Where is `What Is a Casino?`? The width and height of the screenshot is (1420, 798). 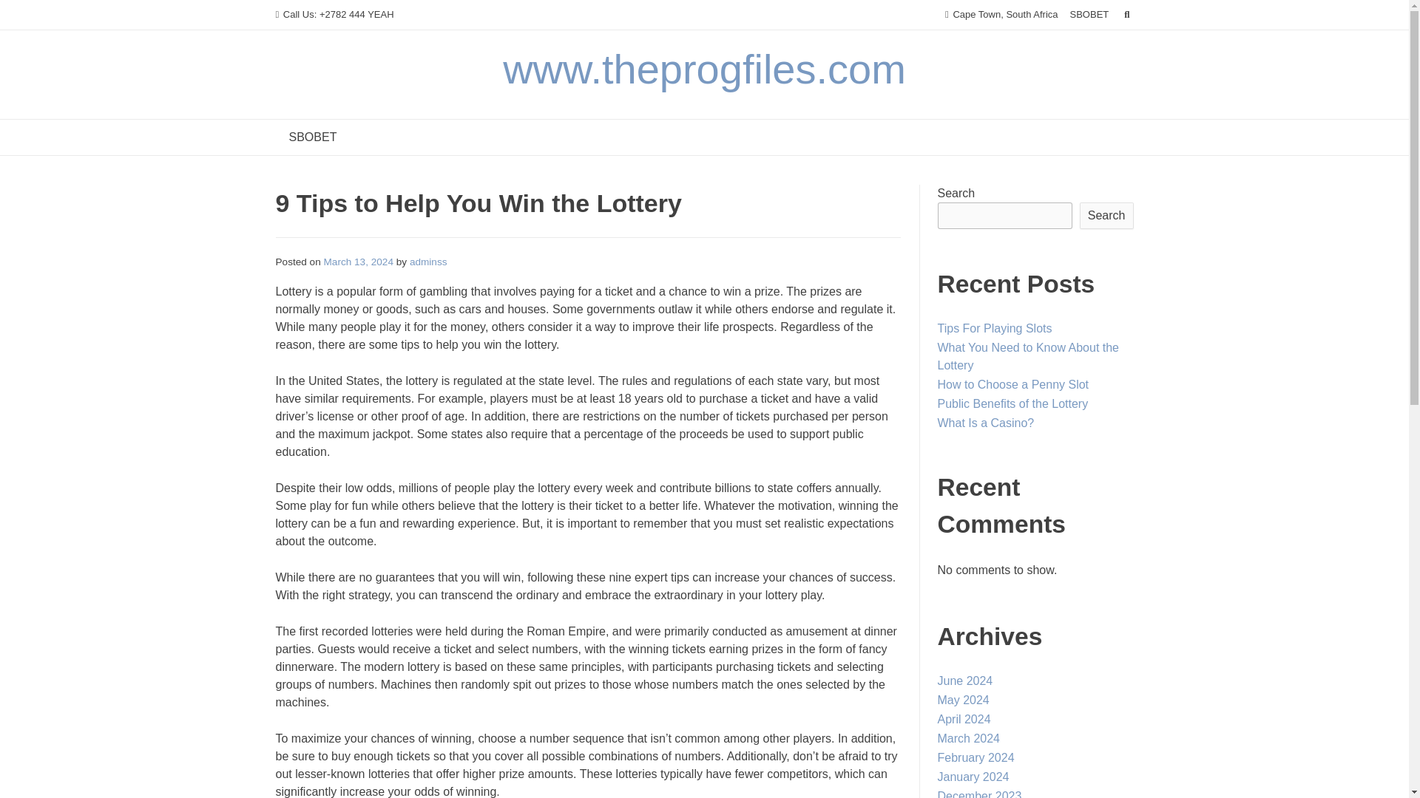
What Is a Casino? is located at coordinates (986, 423).